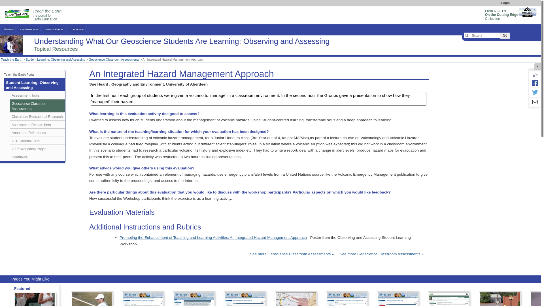  What do you see at coordinates (535, 92) in the screenshot?
I see `Themes` at bounding box center [535, 92].